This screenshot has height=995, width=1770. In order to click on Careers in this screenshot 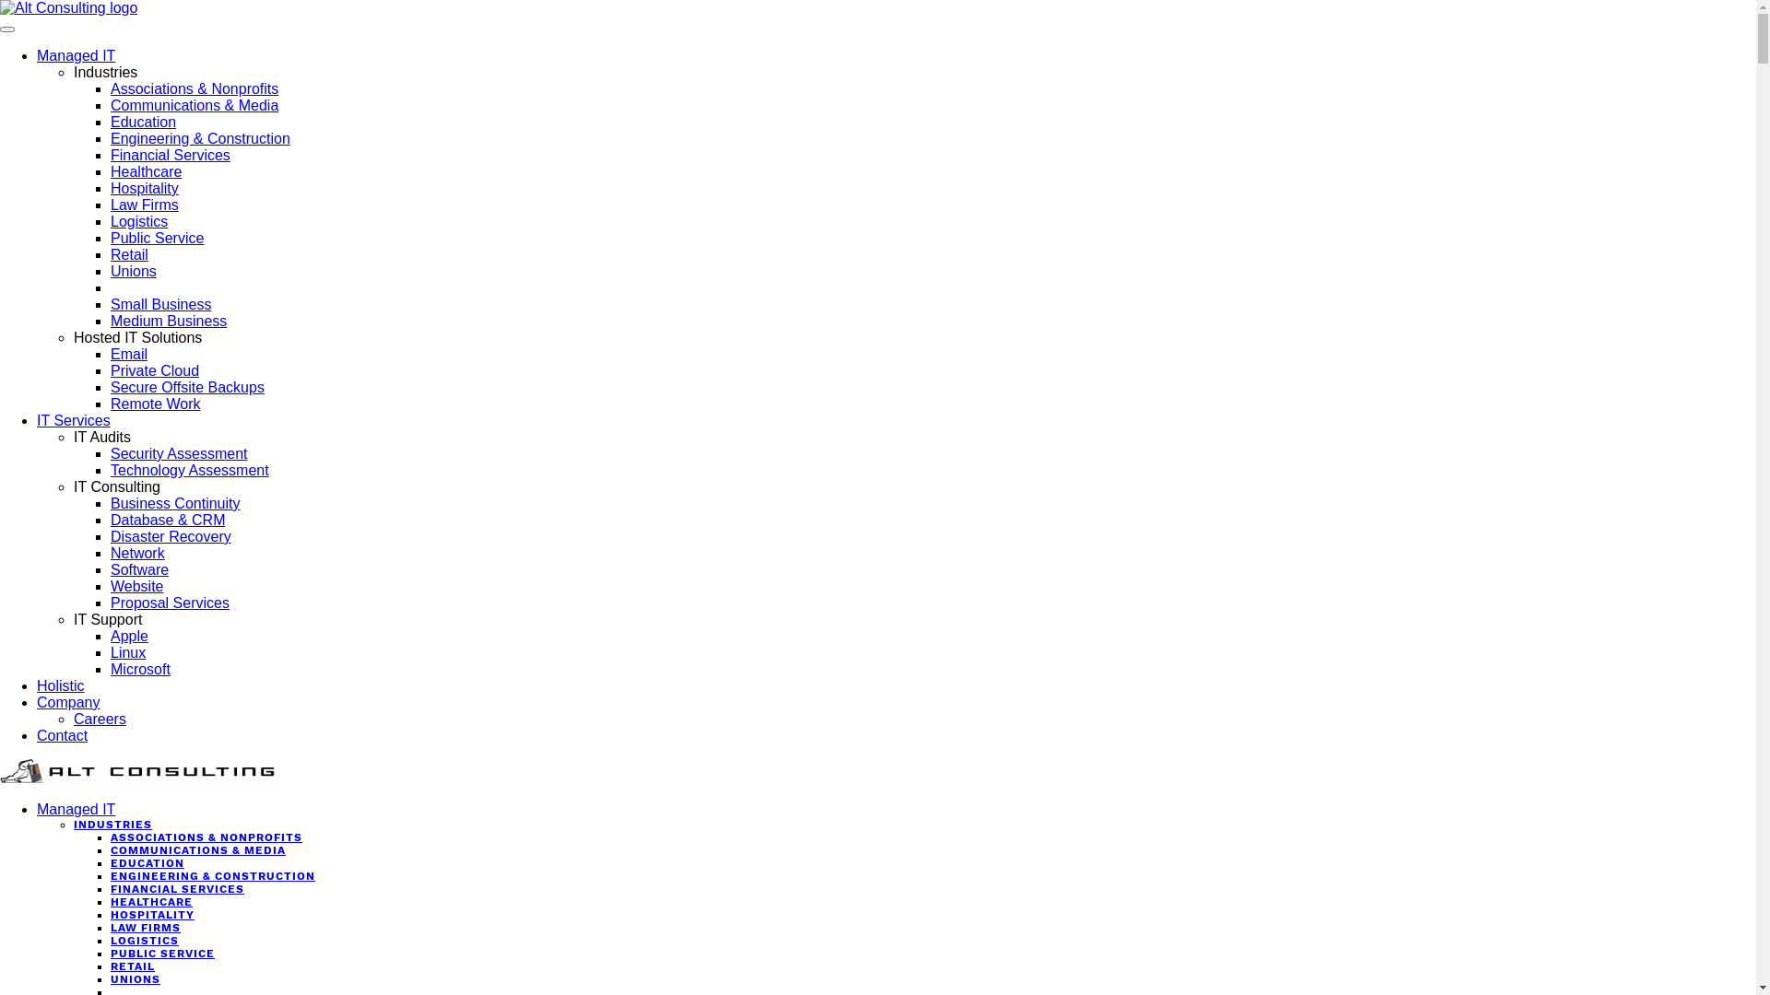, I will do `click(100, 719)`.